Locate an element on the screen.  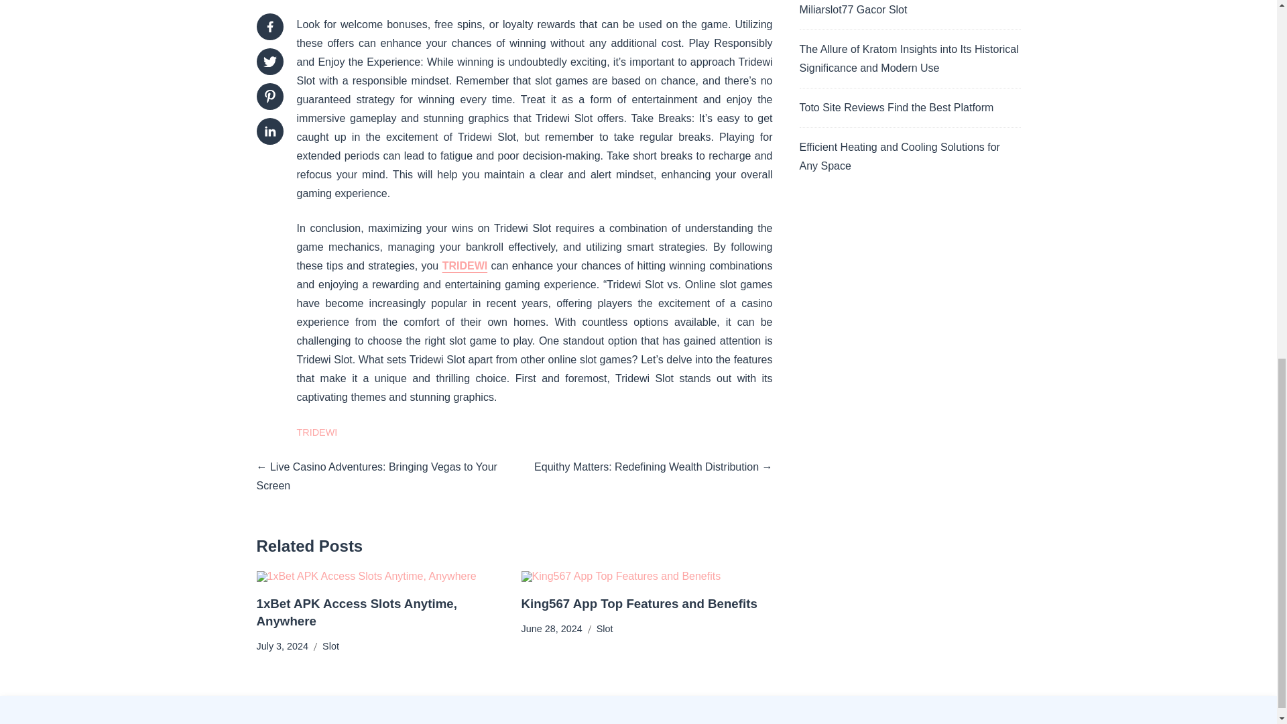
1xBet APK Access Slots Anytime, Anywhere is located at coordinates (357, 612).